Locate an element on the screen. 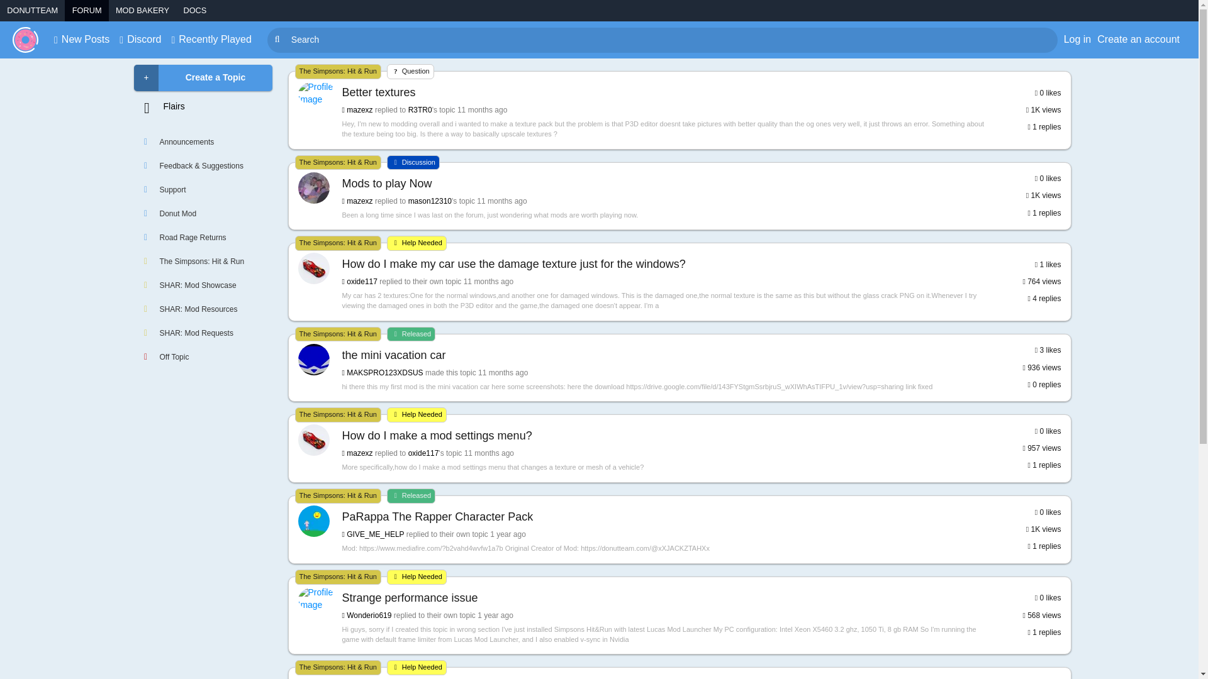 This screenshot has width=1208, height=679. mason12310 is located at coordinates (430, 201).